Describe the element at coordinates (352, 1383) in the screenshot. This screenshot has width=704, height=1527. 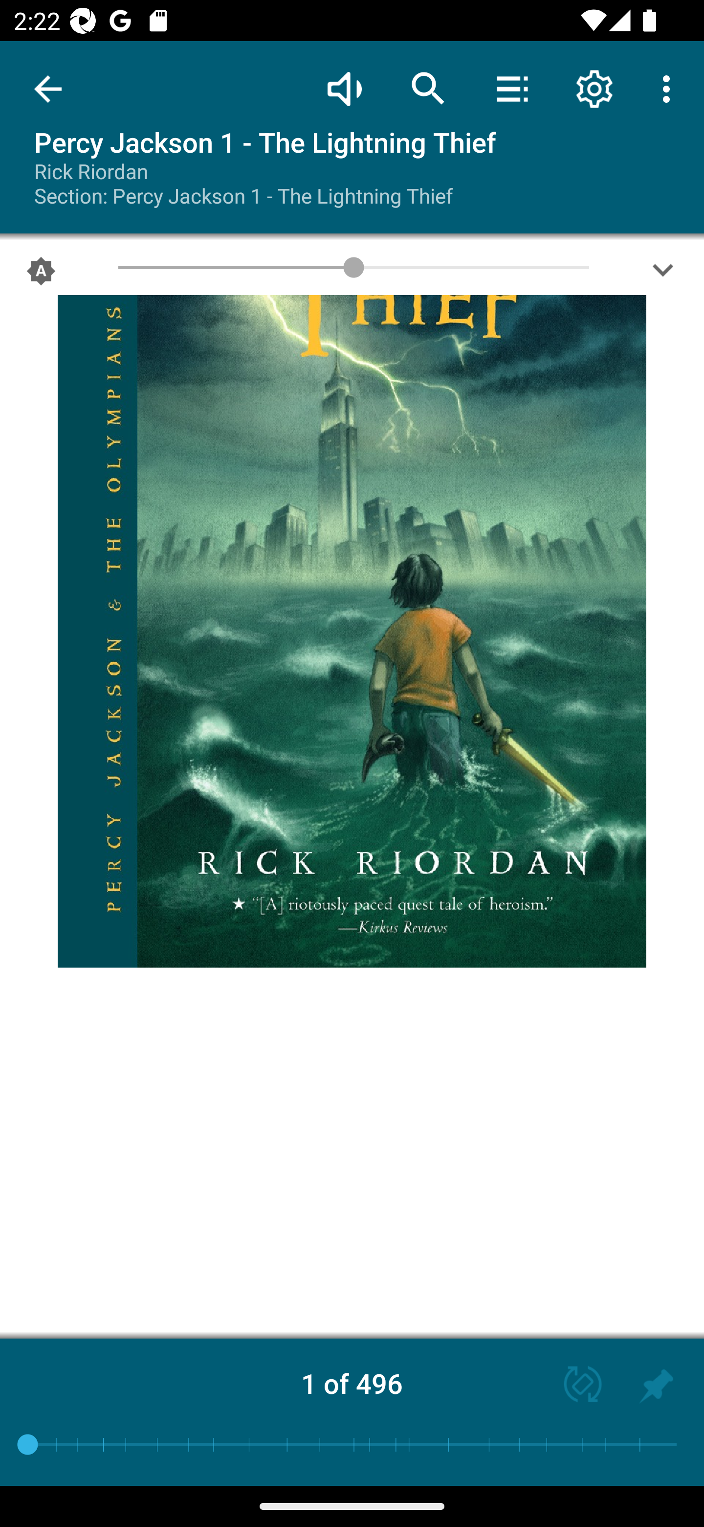
I see `1 of 496` at that location.